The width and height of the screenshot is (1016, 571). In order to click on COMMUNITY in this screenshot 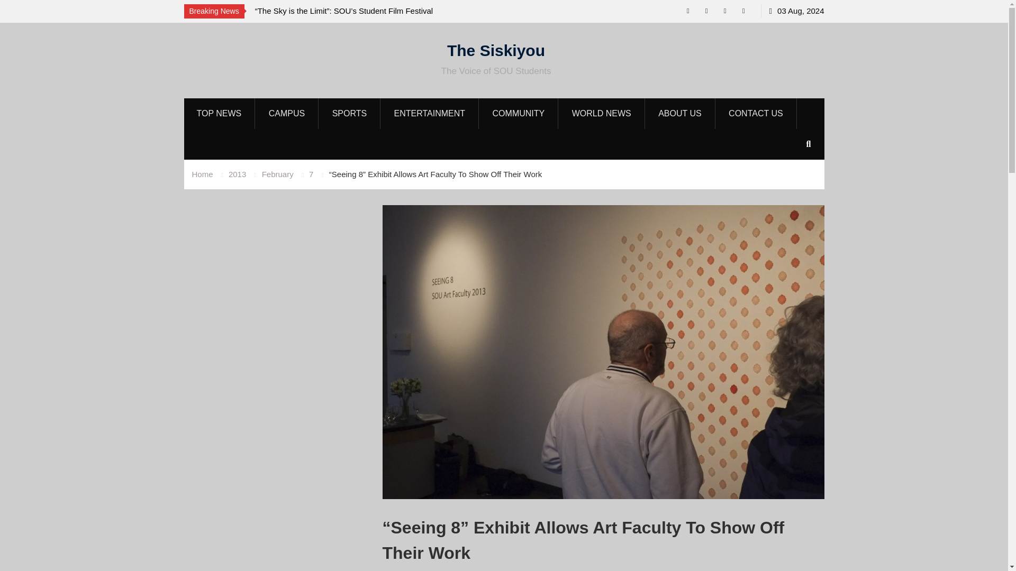, I will do `click(519, 113)`.